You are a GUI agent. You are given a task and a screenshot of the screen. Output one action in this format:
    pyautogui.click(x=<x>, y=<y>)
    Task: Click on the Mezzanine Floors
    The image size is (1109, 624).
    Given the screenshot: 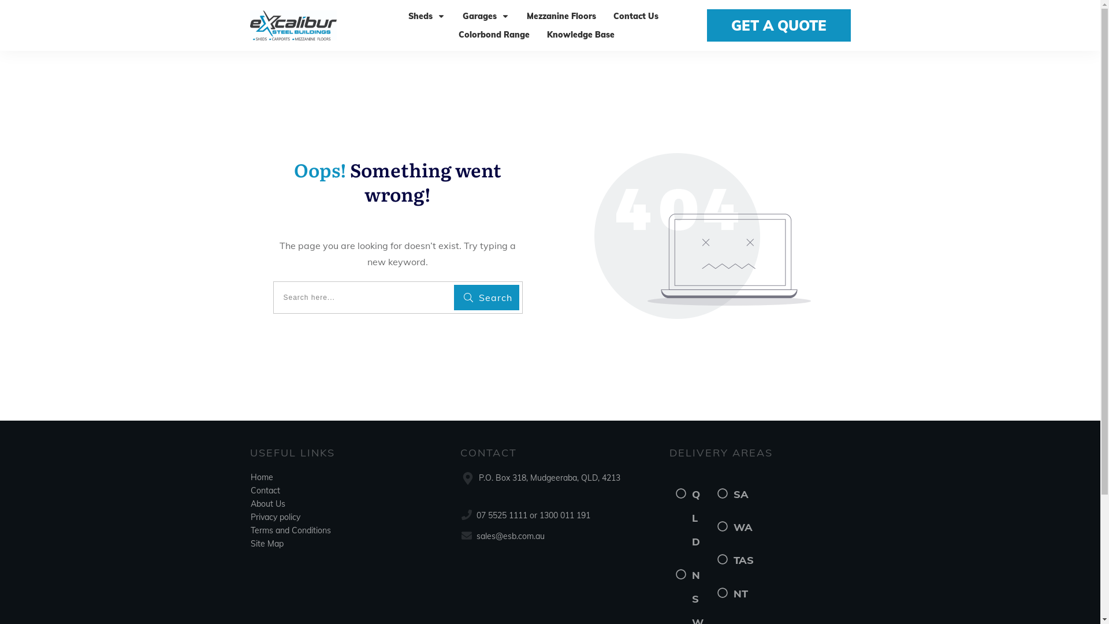 What is the action you would take?
    pyautogui.click(x=561, y=16)
    